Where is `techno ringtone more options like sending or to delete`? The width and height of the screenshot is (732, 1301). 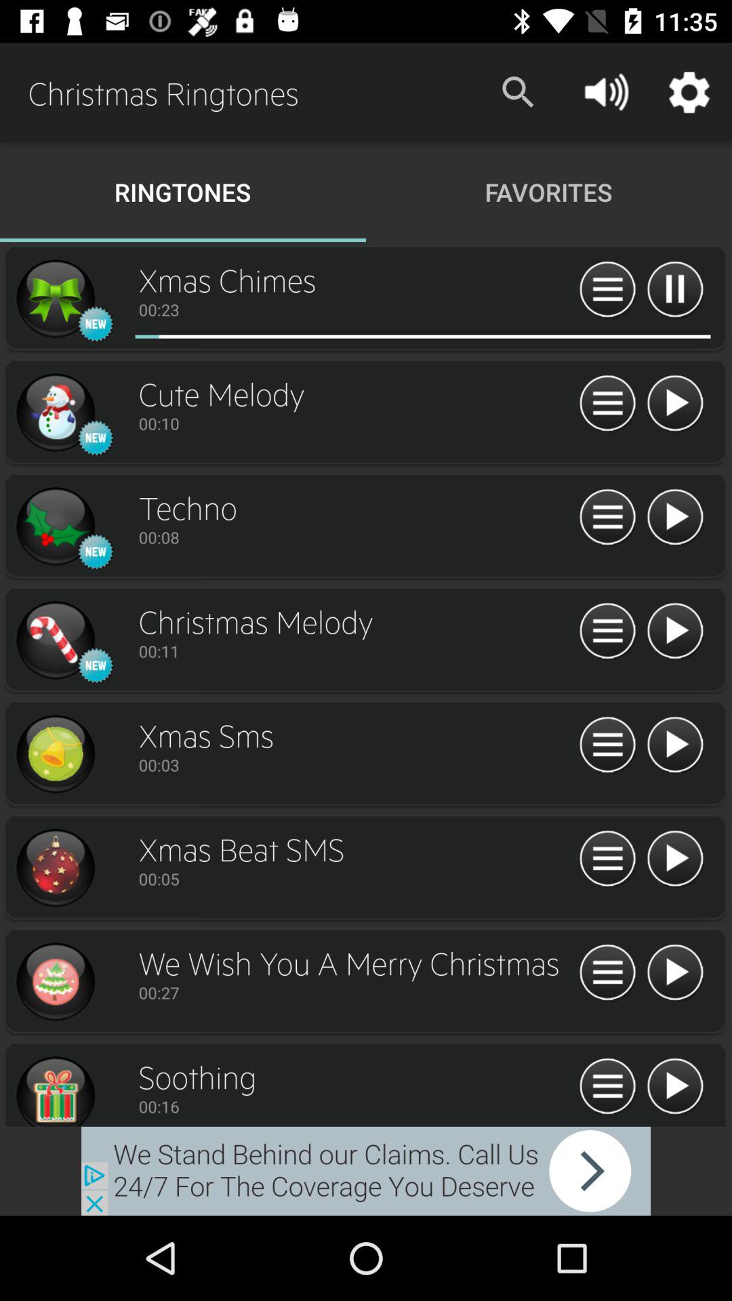 techno ringtone more options like sending or to delete is located at coordinates (607, 518).